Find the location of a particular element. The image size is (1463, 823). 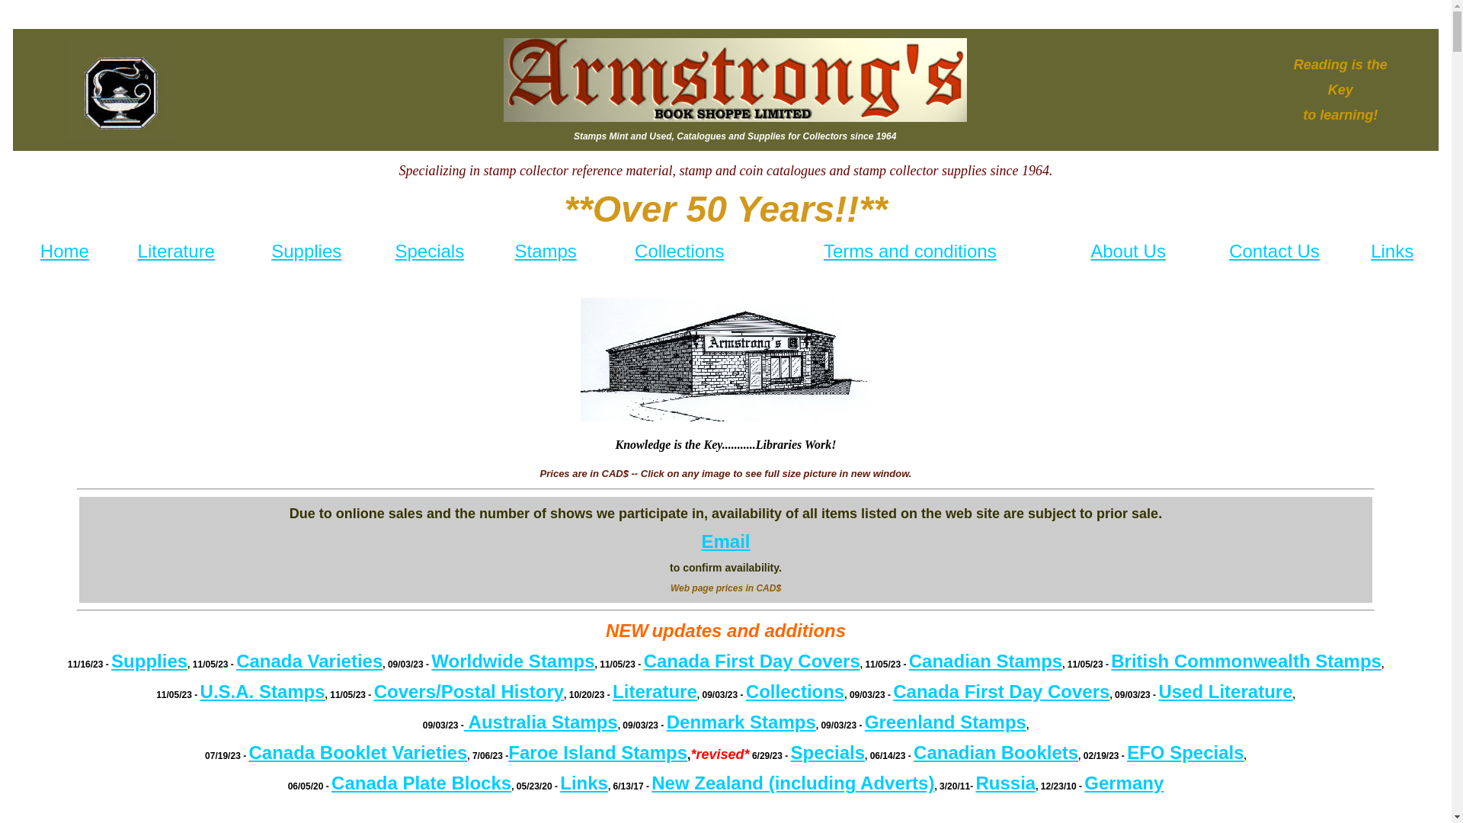

Canada Booklet Varieties is located at coordinates (358, 753).